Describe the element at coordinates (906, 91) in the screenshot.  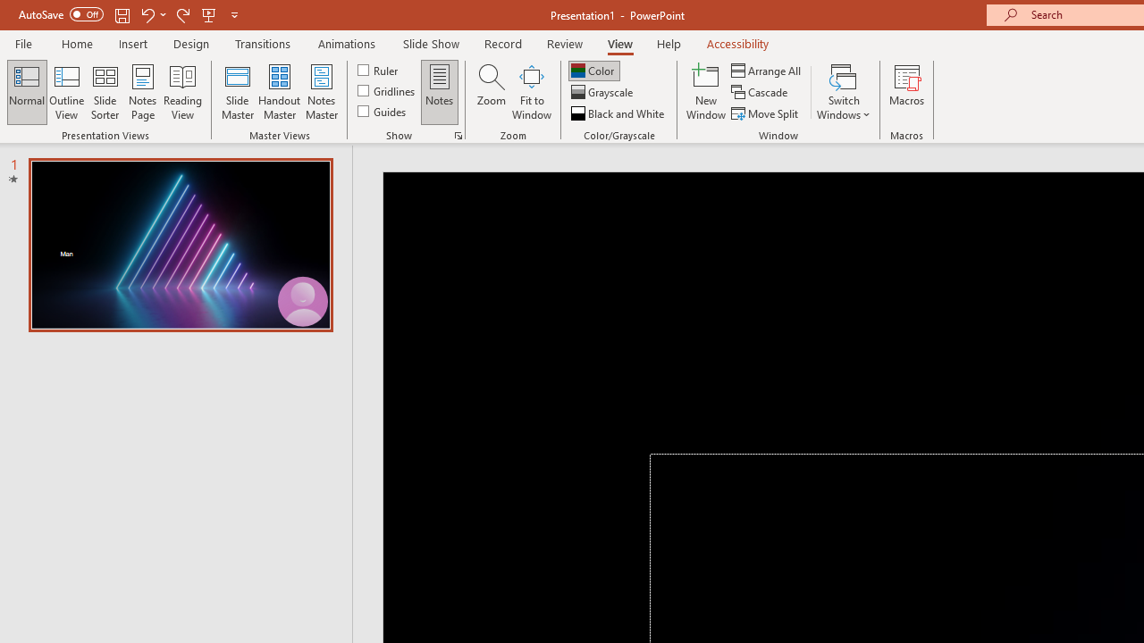
I see `Macros` at that location.